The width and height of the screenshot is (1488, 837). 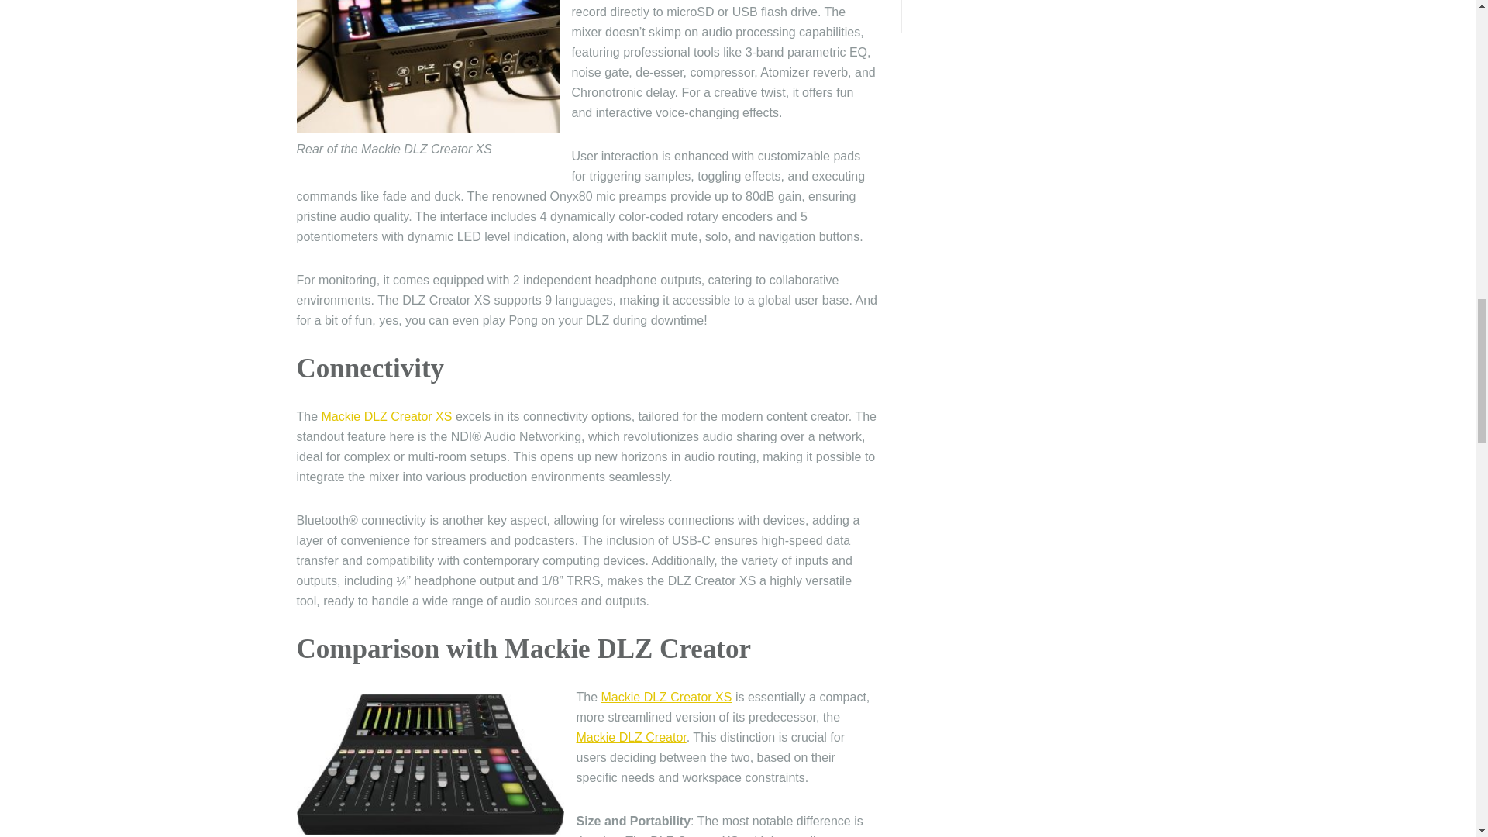 I want to click on Mackie DLZ Creator XS, so click(x=666, y=697).